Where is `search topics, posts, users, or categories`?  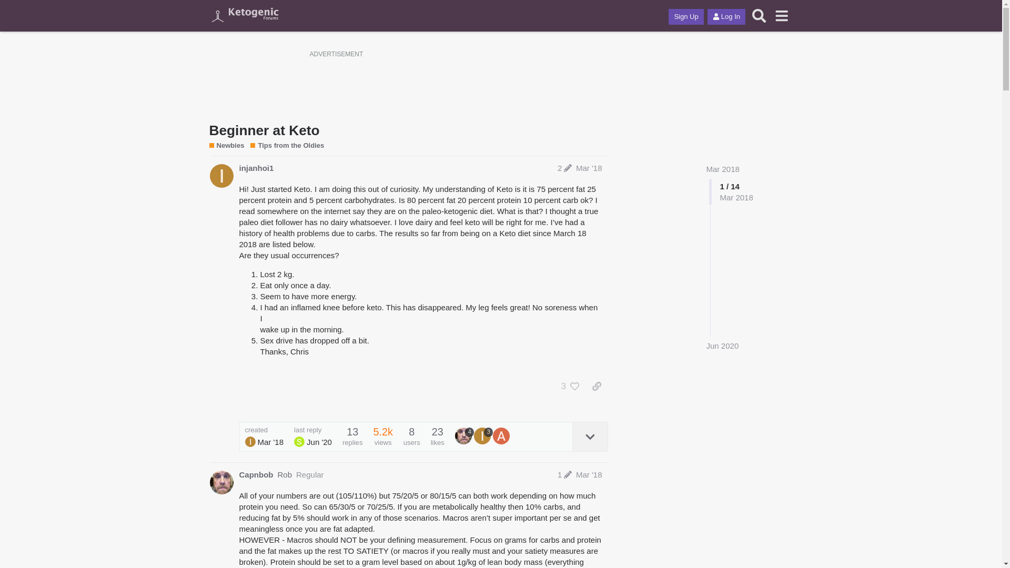
search topics, posts, users, or categories is located at coordinates (759, 15).